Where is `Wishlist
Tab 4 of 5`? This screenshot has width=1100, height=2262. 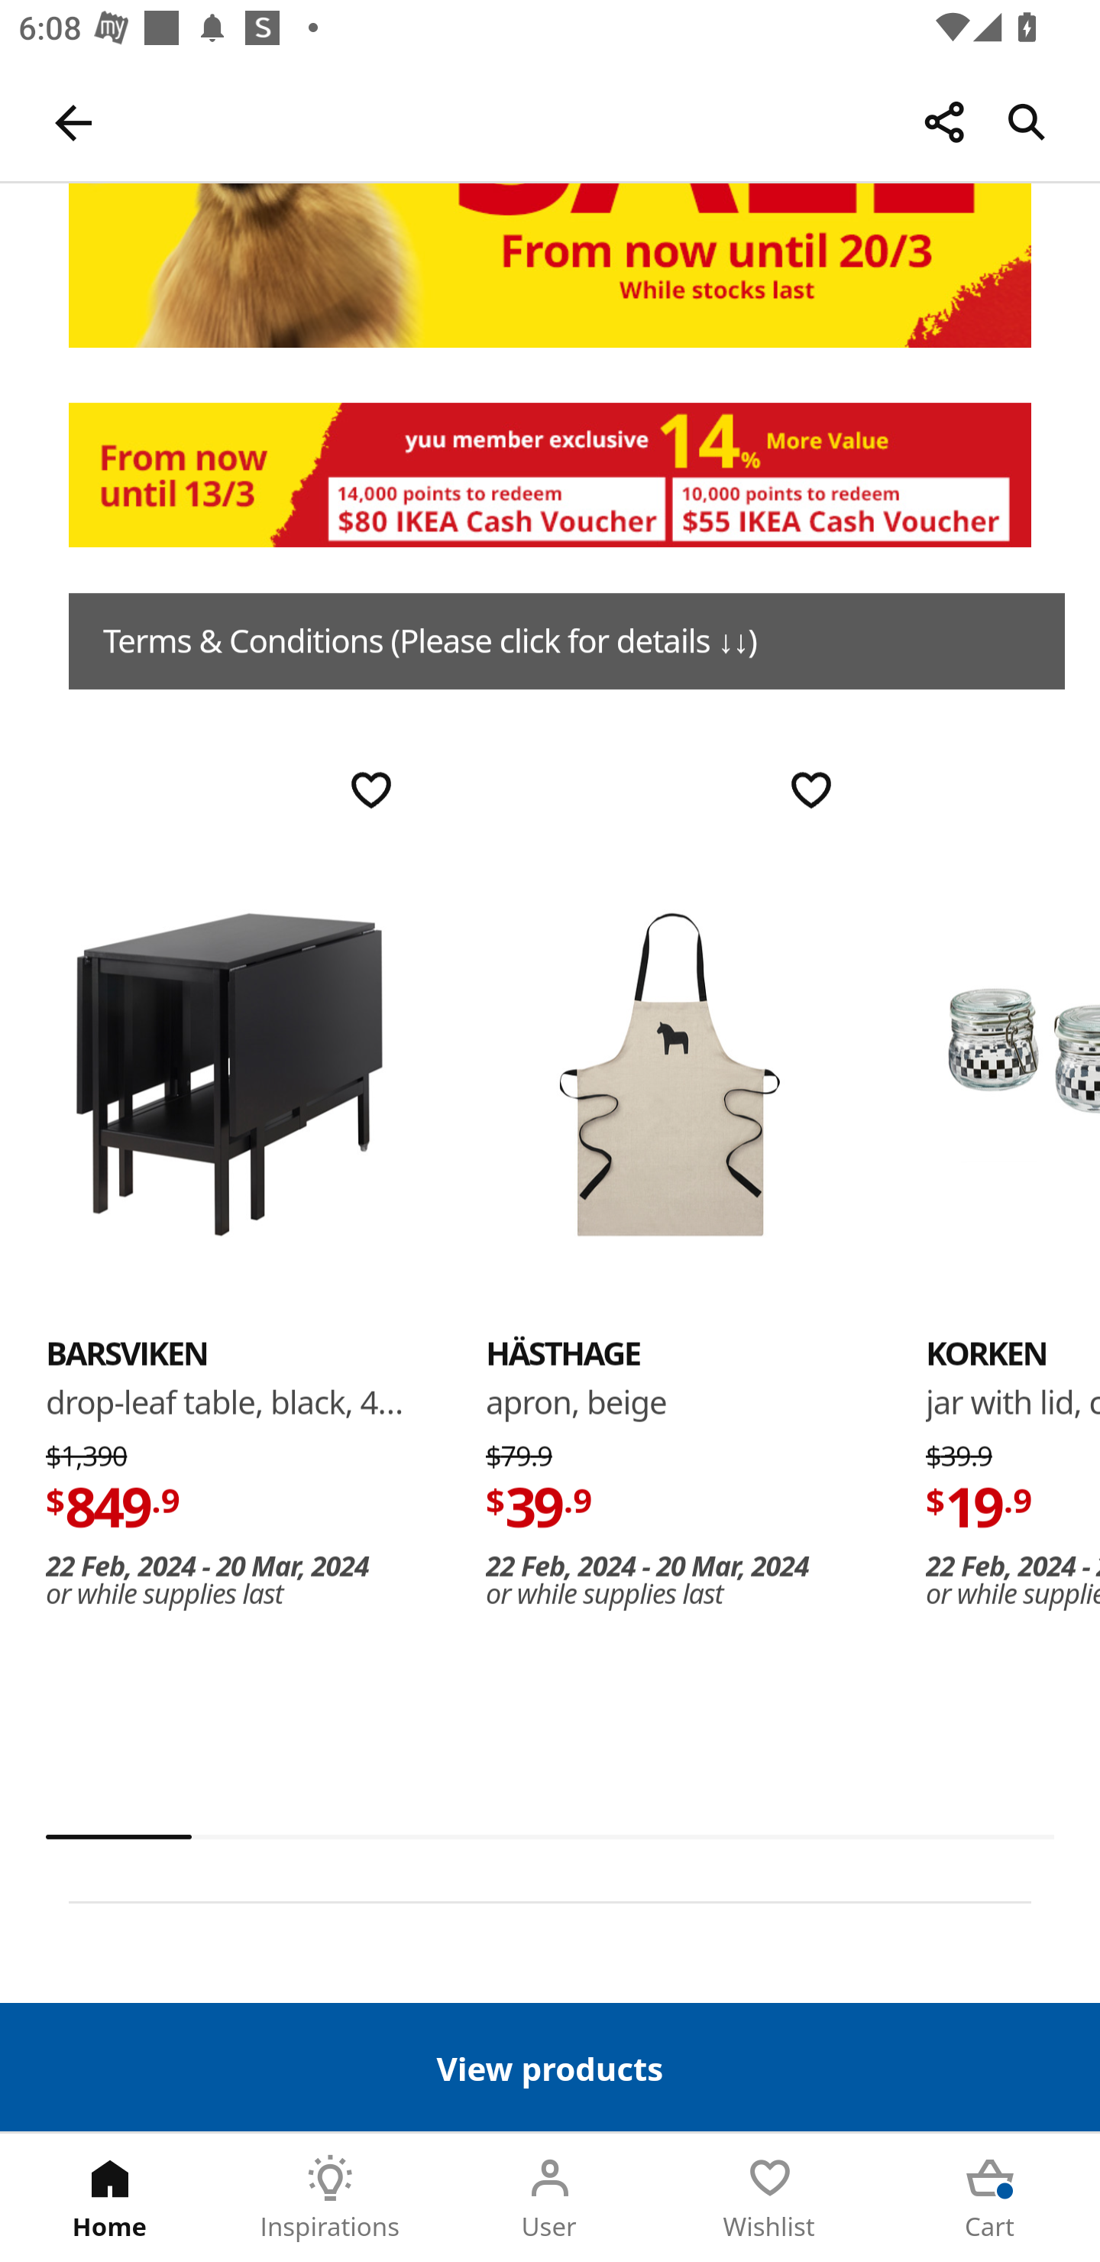 Wishlist
Tab 4 of 5 is located at coordinates (770, 2198).